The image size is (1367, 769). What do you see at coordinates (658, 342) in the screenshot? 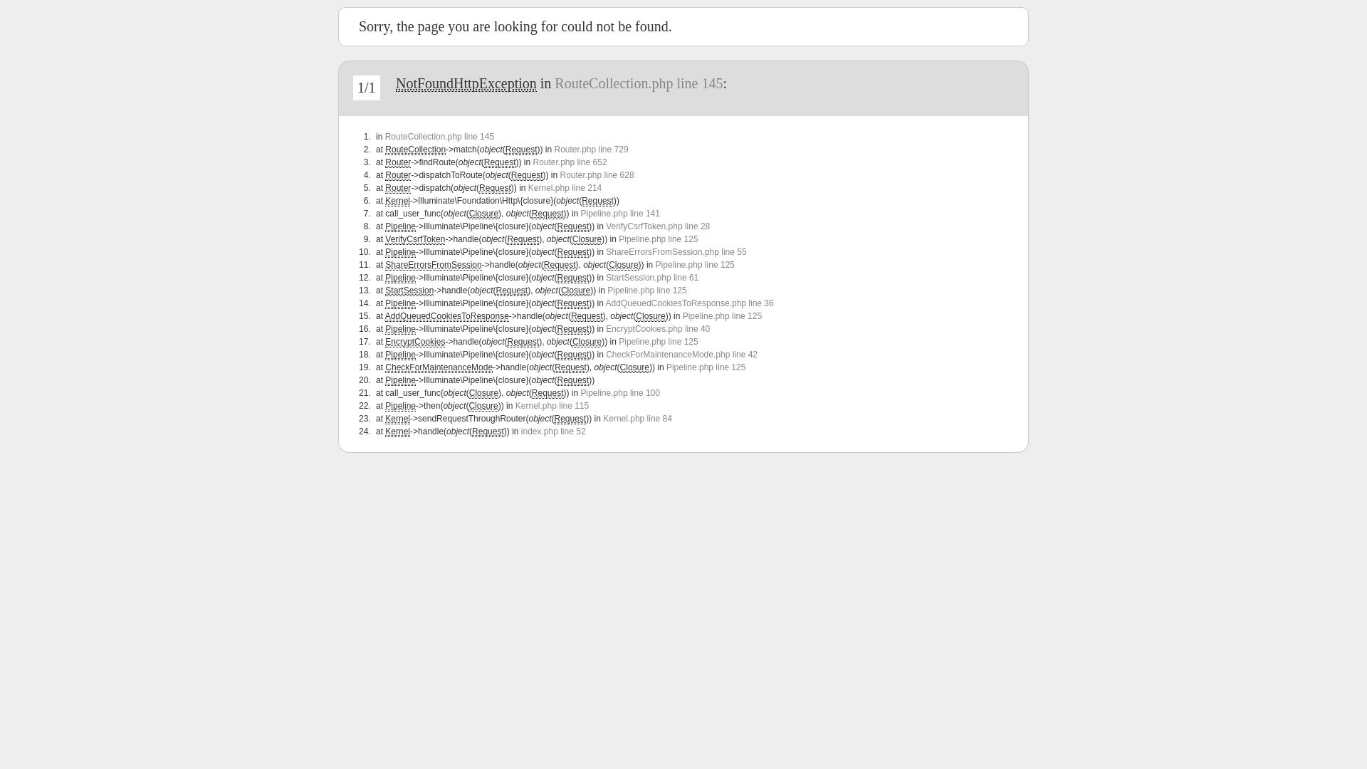
I see `Pipeline.php line 125` at bounding box center [658, 342].